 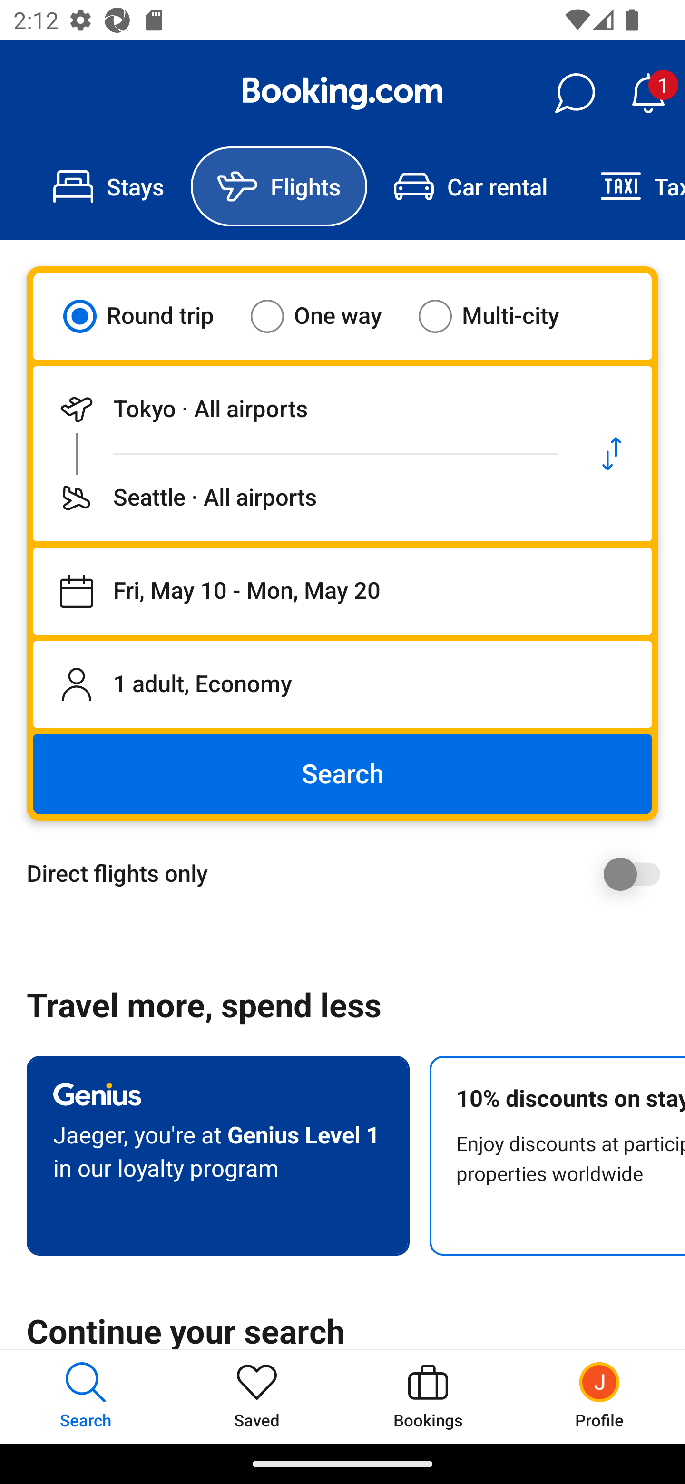 What do you see at coordinates (303, 498) in the screenshot?
I see `Flying to Seattle · All airports` at bounding box center [303, 498].